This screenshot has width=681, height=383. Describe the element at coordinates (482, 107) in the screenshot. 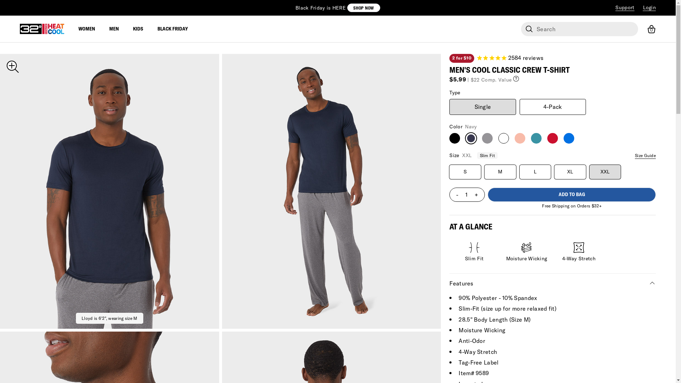

I see `Single` at that location.